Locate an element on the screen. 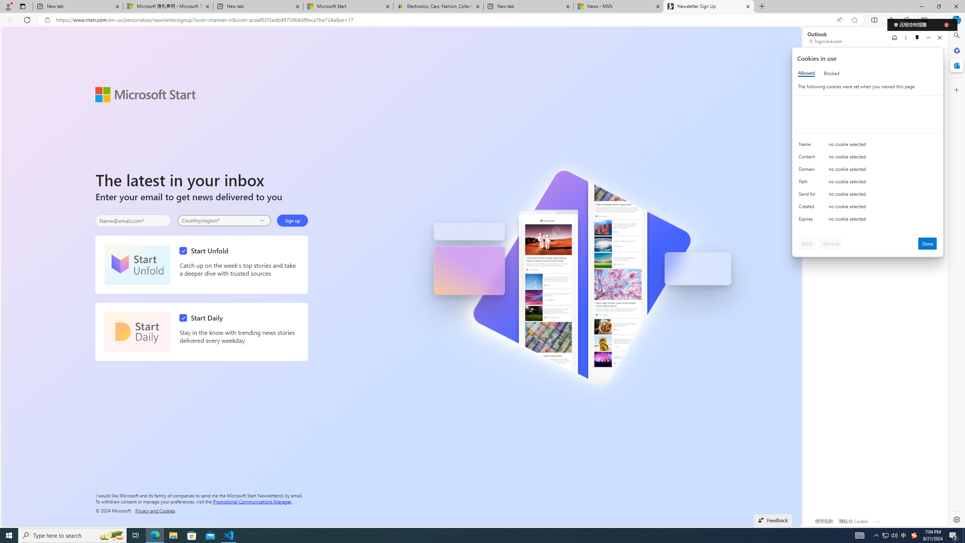 This screenshot has height=543, width=965. no cookie selected is located at coordinates (883, 221).